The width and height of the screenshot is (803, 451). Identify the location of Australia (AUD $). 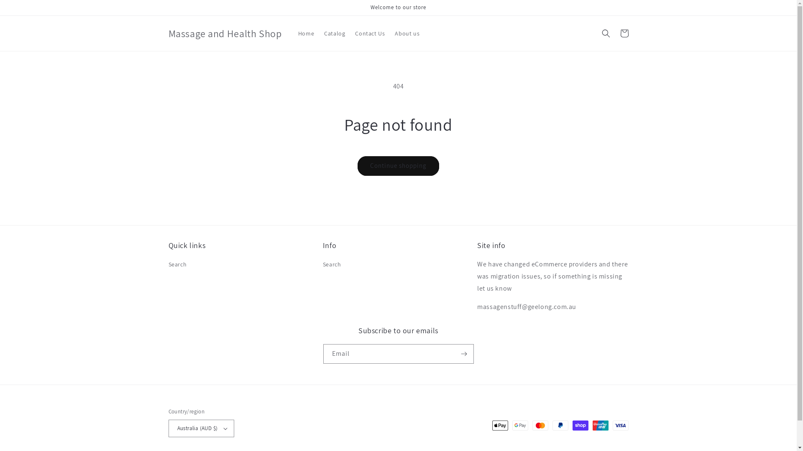
(201, 428).